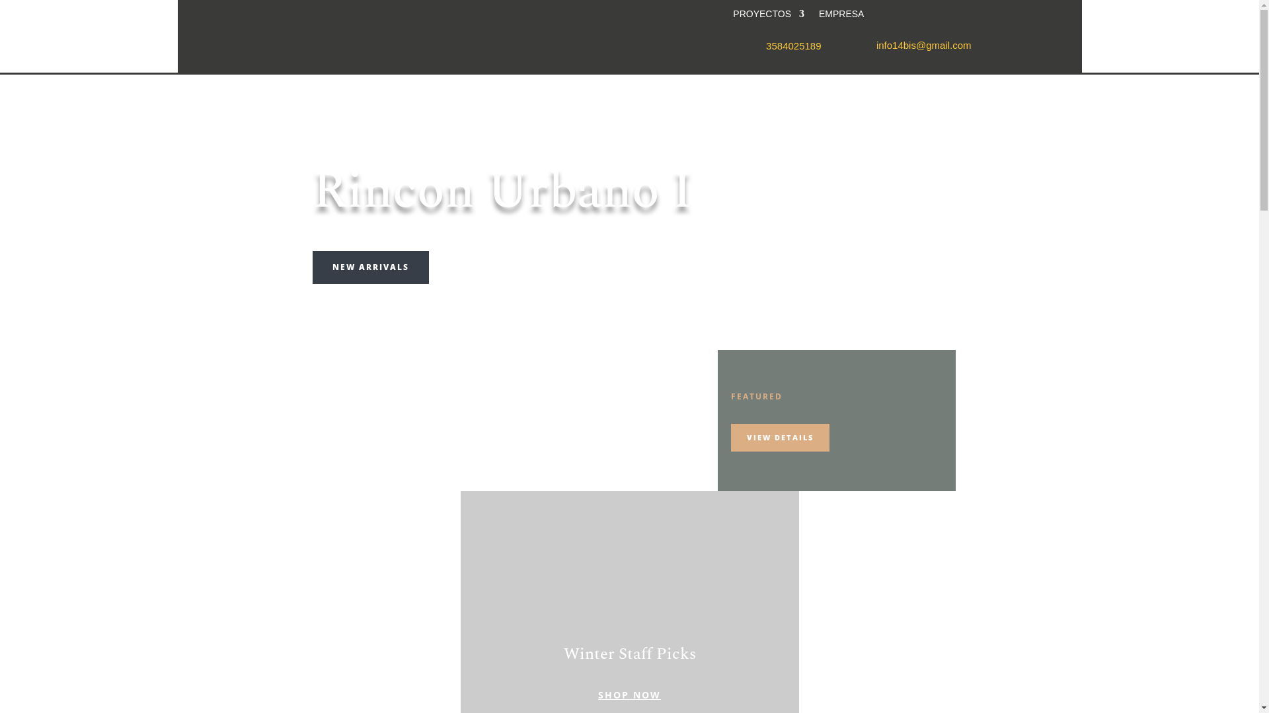 The height and width of the screenshot is (713, 1269). What do you see at coordinates (841, 17) in the screenshot?
I see `EMPRESA` at bounding box center [841, 17].